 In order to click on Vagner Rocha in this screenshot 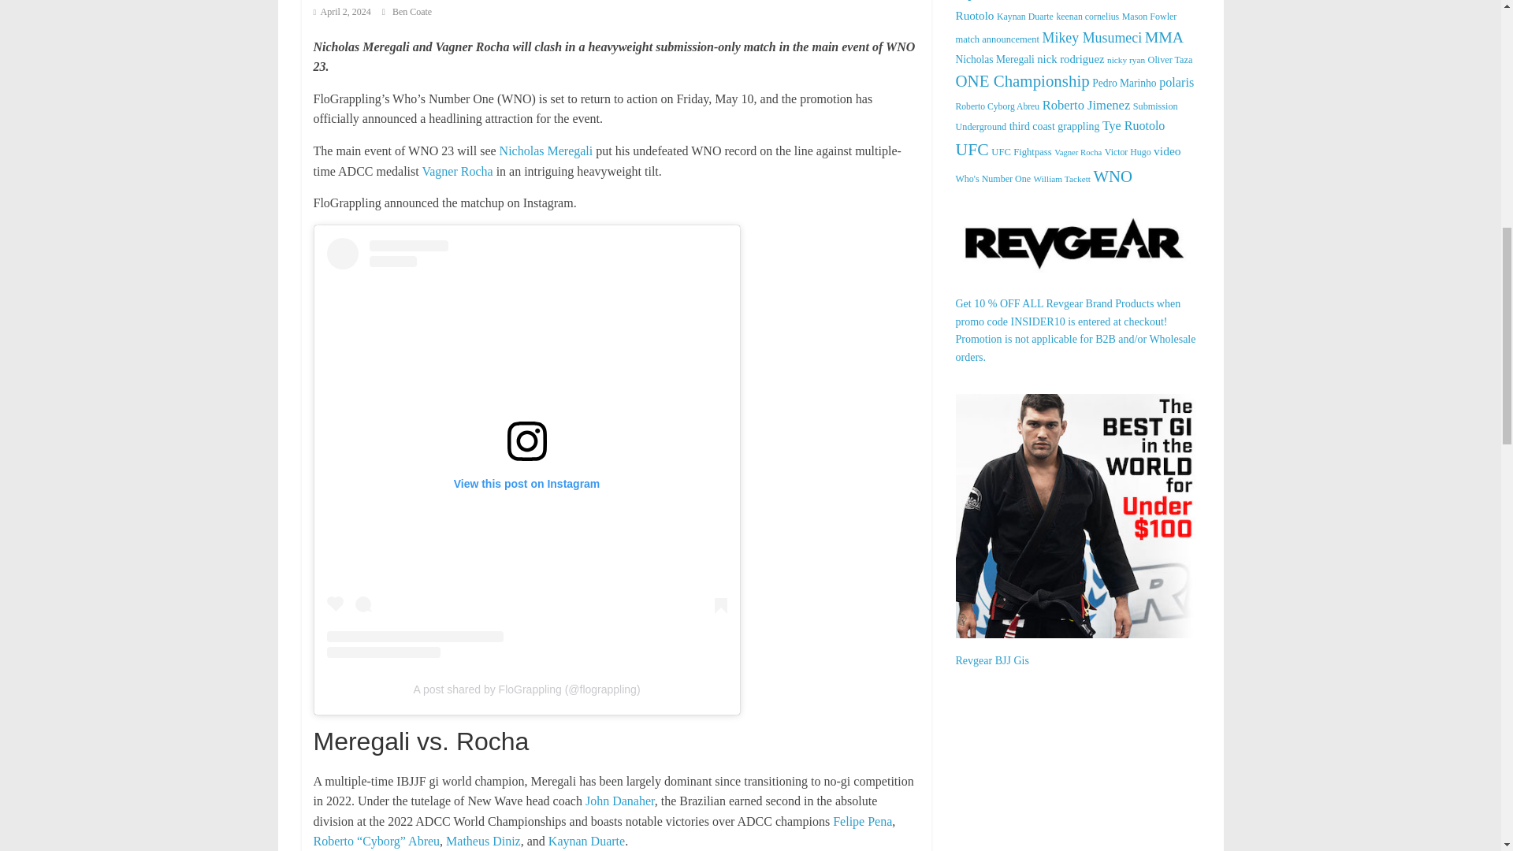, I will do `click(457, 171)`.